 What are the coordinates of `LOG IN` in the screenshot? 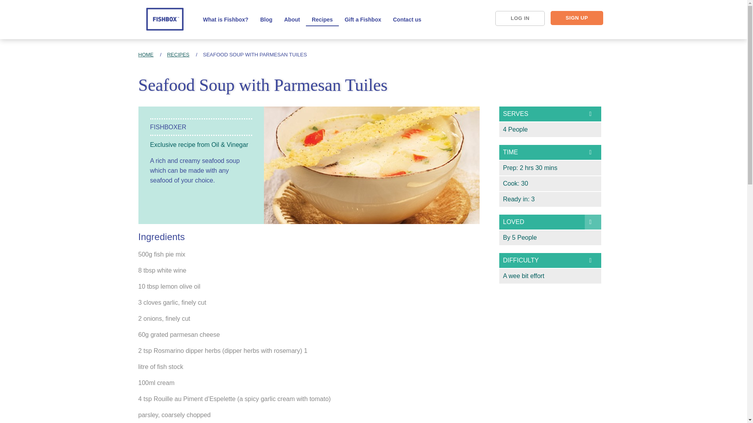 It's located at (520, 18).